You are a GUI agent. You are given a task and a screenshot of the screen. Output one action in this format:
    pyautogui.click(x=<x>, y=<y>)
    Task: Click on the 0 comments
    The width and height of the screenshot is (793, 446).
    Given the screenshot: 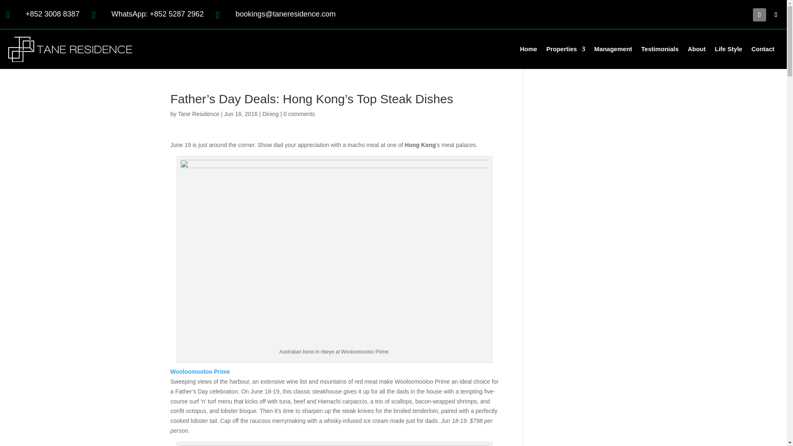 What is the action you would take?
    pyautogui.click(x=299, y=114)
    